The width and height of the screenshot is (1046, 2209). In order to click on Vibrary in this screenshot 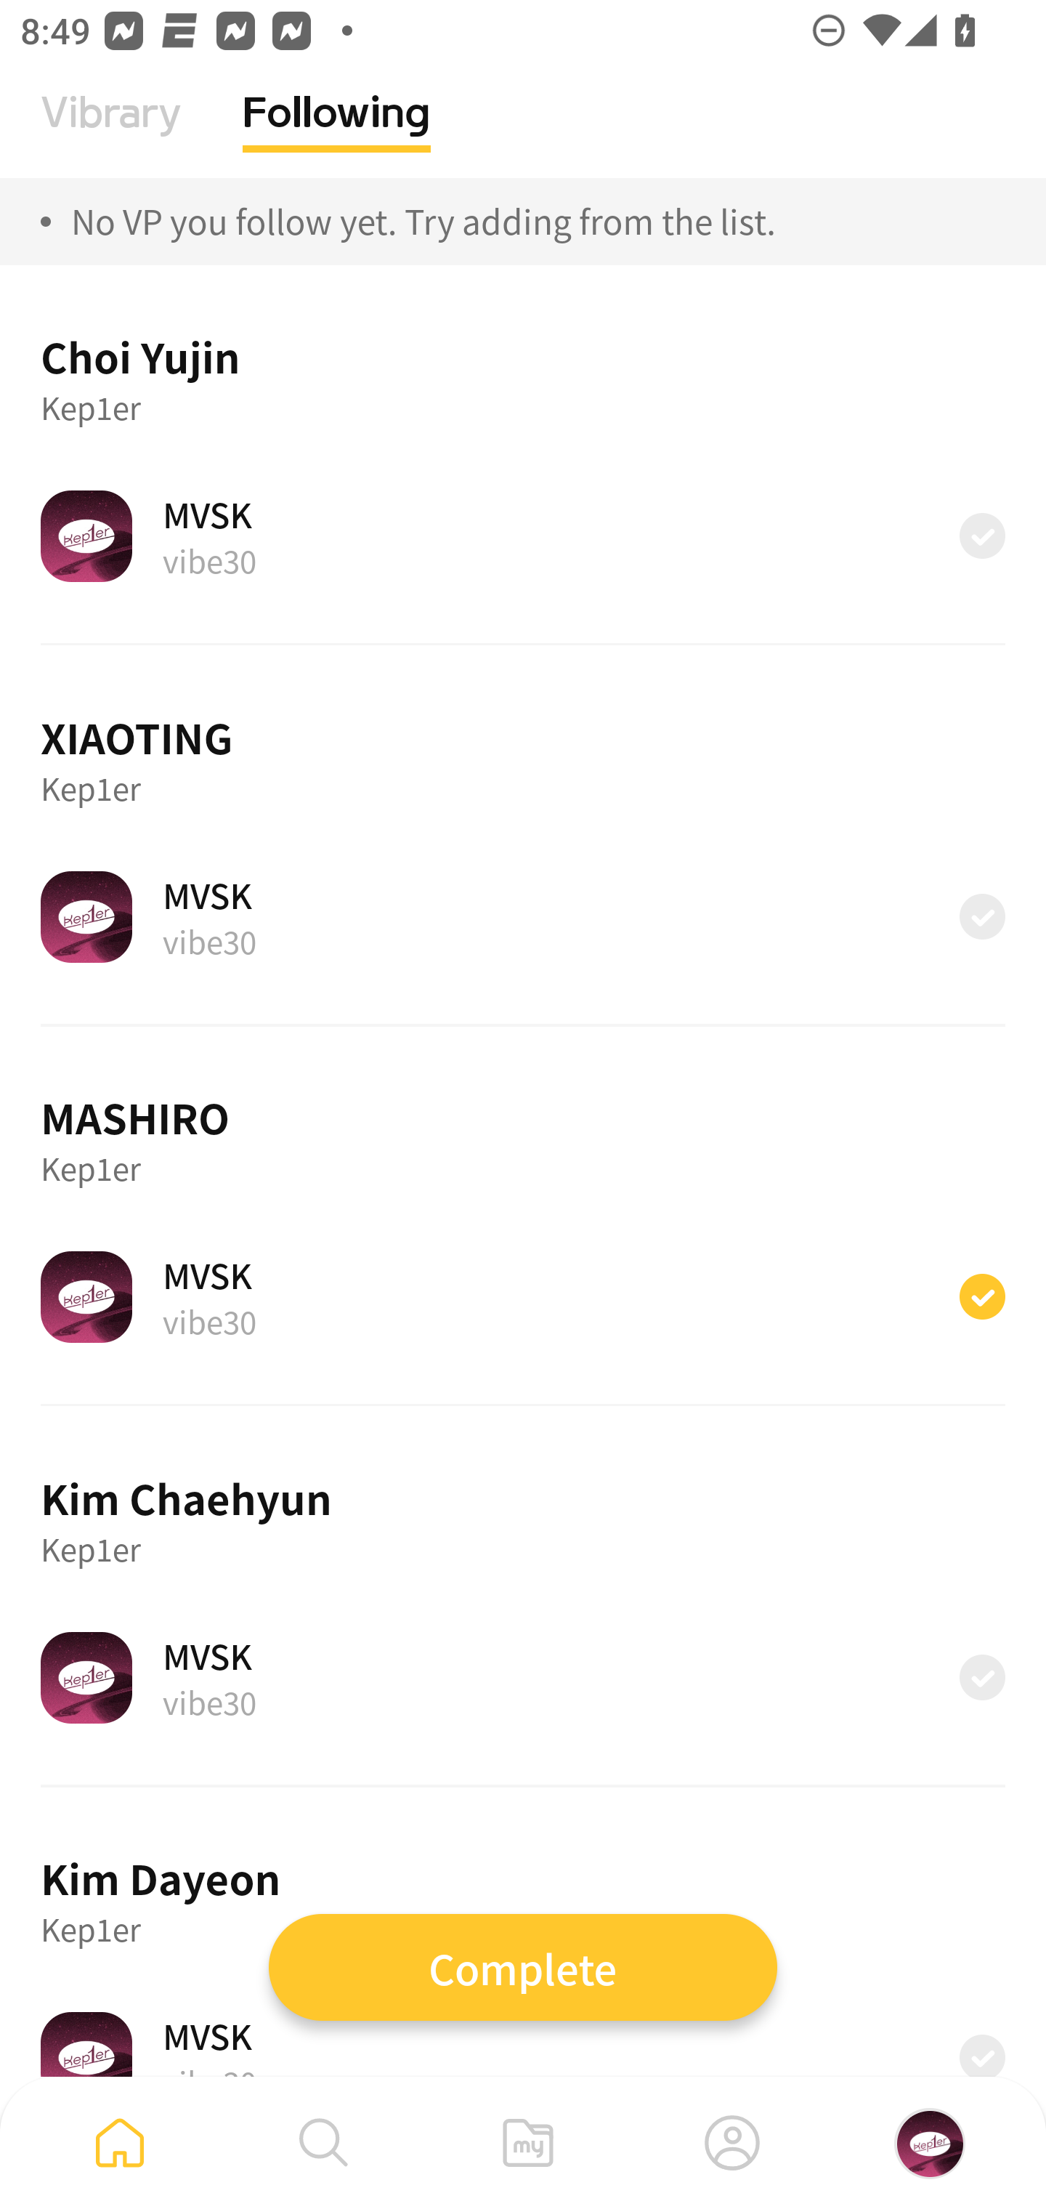, I will do `click(111, 134)`.